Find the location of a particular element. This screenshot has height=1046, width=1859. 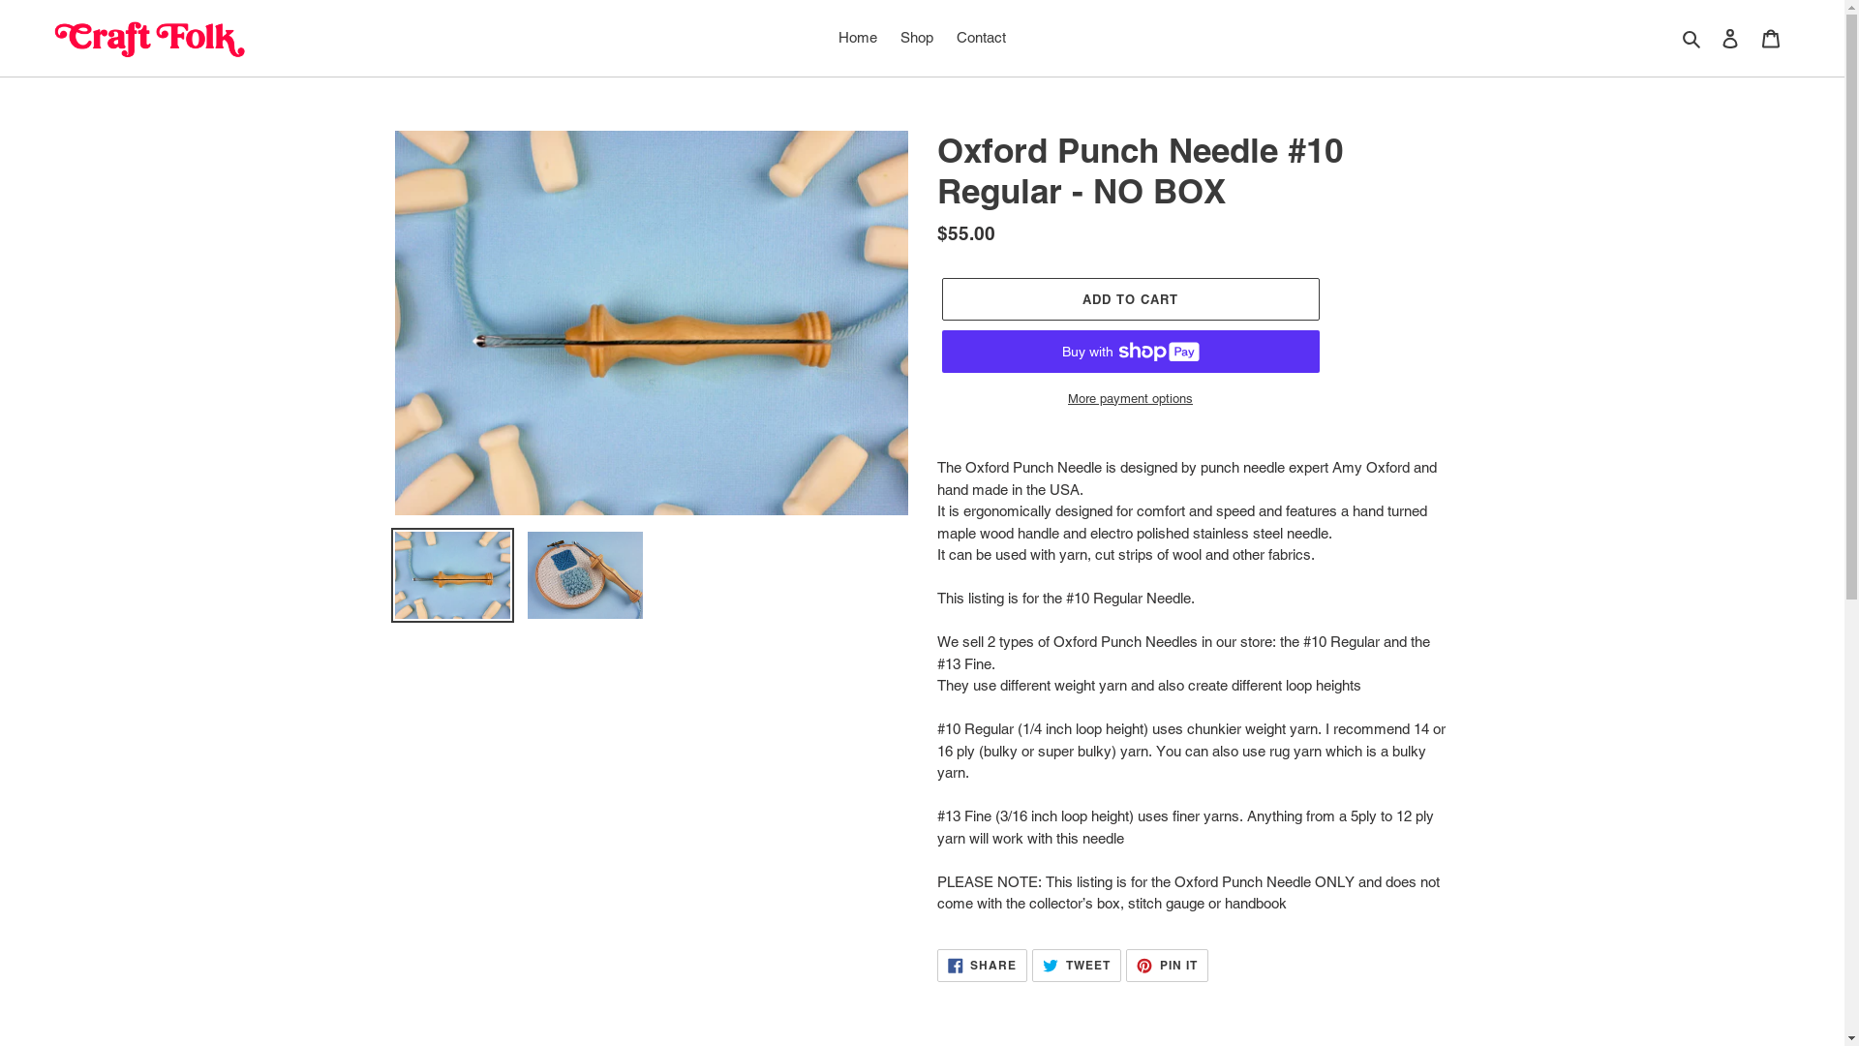

Search is located at coordinates (1692, 39).